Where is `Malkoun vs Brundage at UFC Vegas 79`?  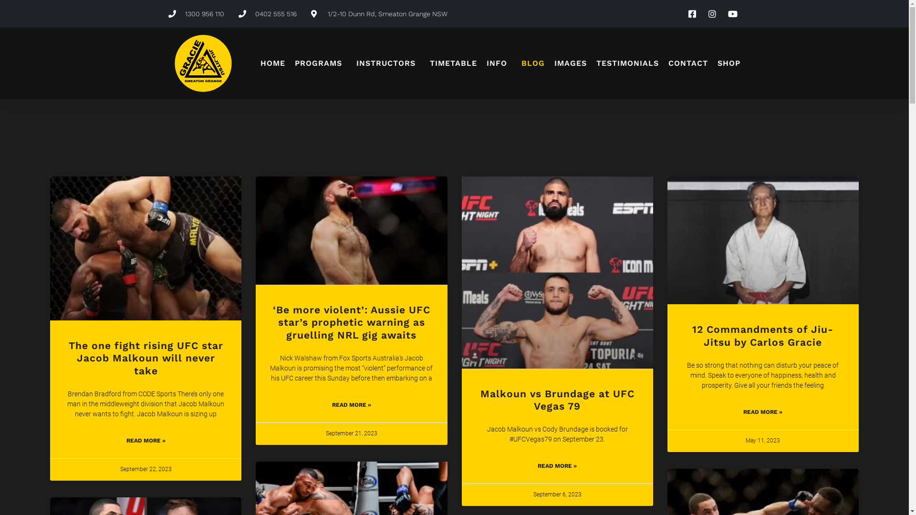
Malkoun vs Brundage at UFC Vegas 79 is located at coordinates (557, 400).